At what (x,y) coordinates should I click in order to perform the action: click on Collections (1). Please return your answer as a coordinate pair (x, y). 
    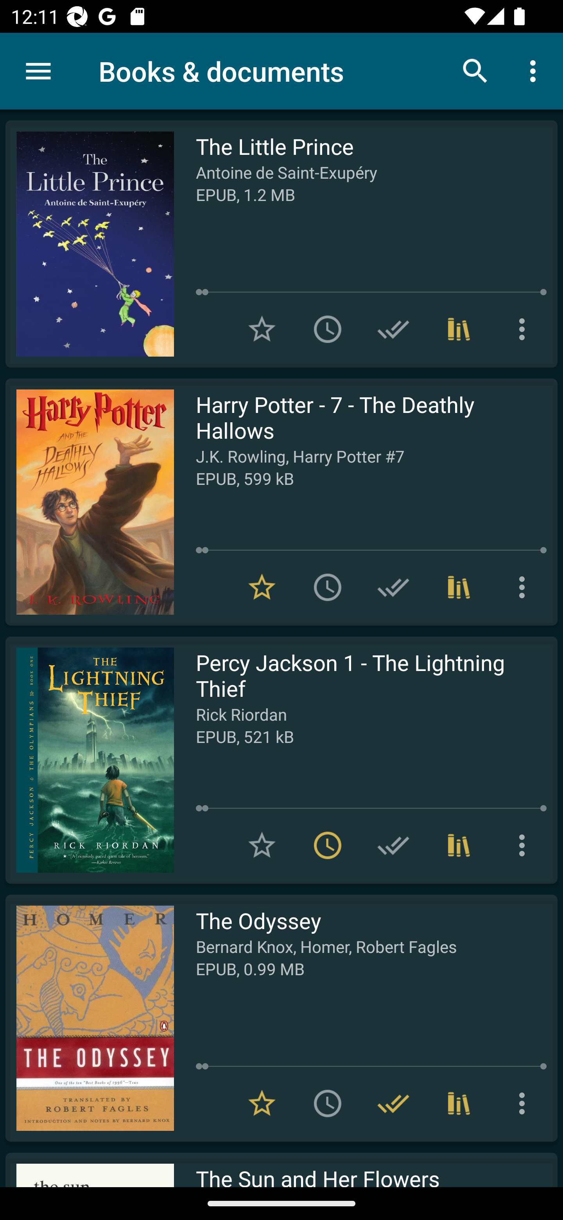
    Looking at the image, I should click on (459, 329).